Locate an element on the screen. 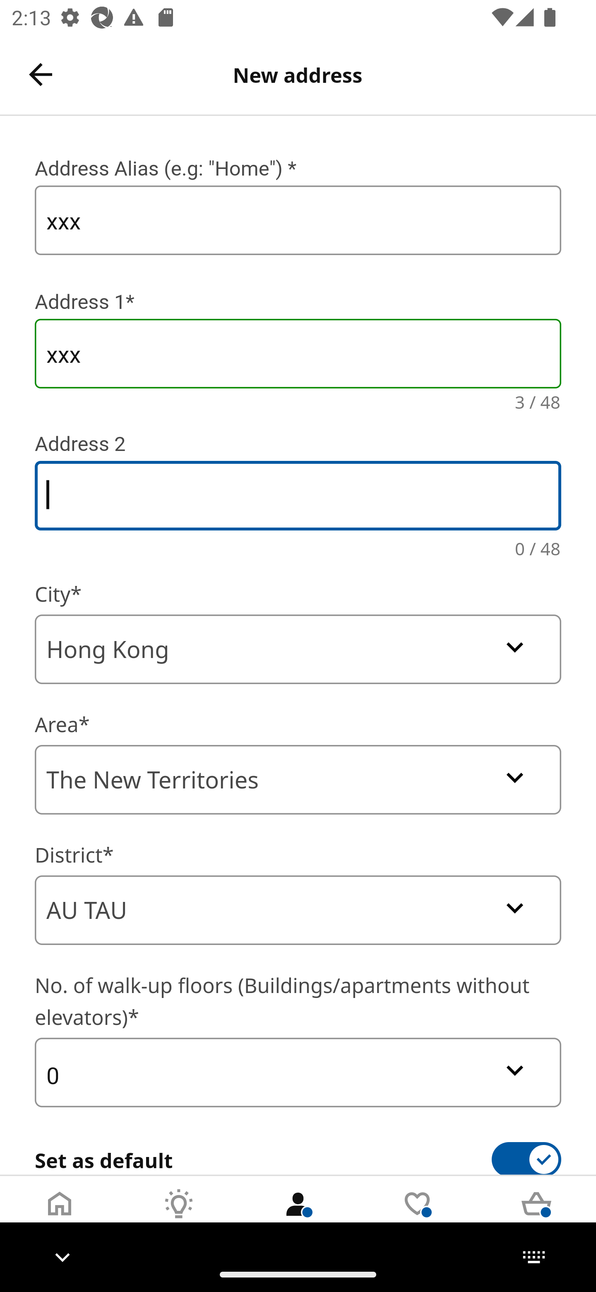 The height and width of the screenshot is (1292, 596). Hong Kong is located at coordinates (298, 649).